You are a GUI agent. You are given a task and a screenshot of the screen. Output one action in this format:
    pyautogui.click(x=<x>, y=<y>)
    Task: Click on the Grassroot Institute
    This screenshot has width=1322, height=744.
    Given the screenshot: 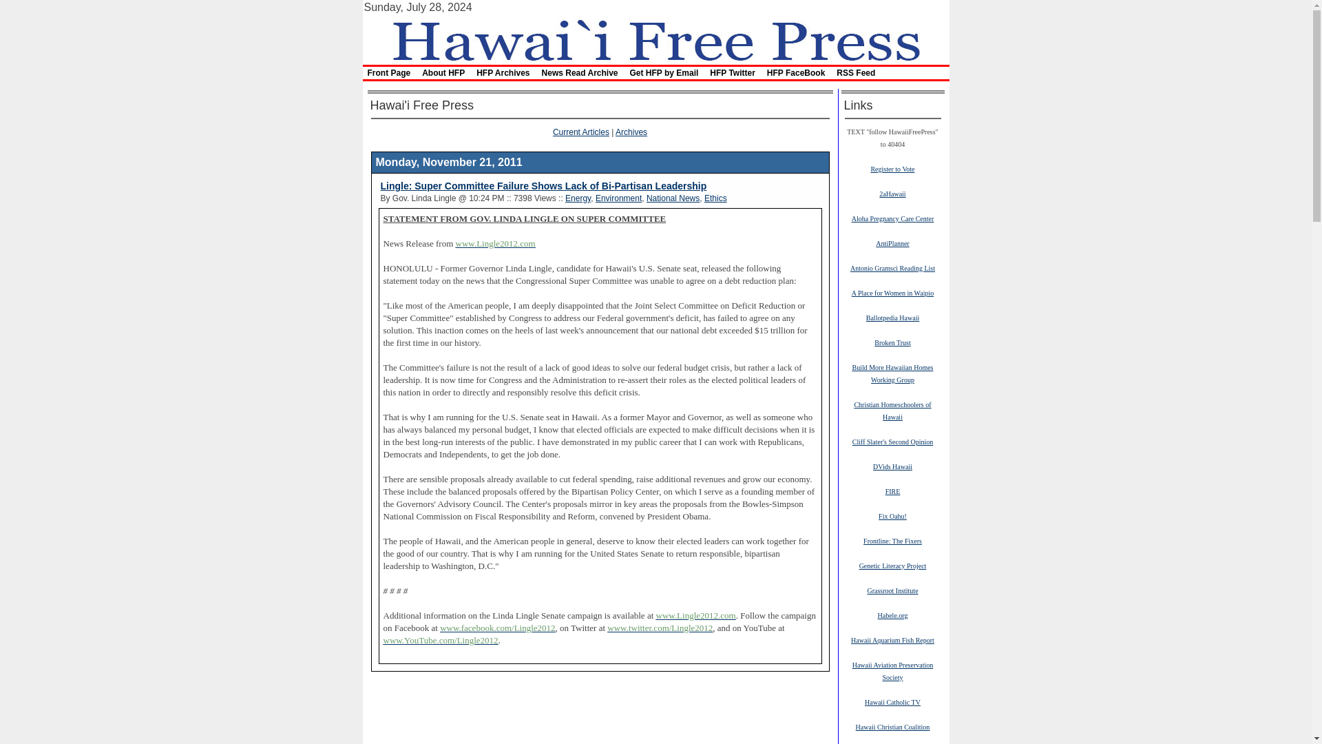 What is the action you would take?
    pyautogui.click(x=892, y=590)
    